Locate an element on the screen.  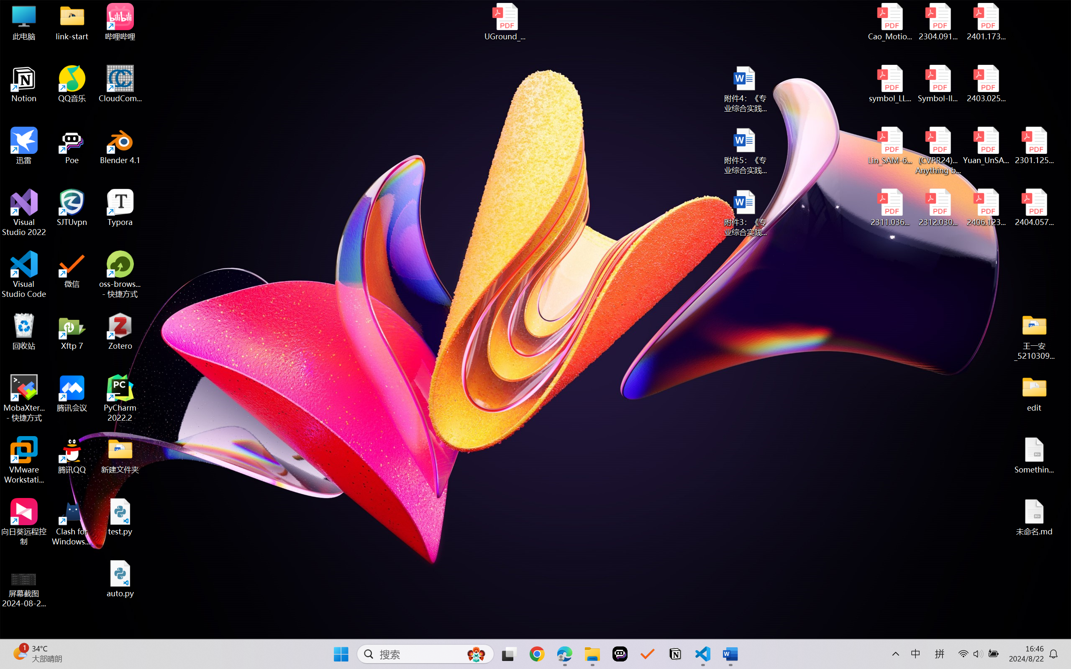
VMware Workstation Pro is located at coordinates (24, 460).